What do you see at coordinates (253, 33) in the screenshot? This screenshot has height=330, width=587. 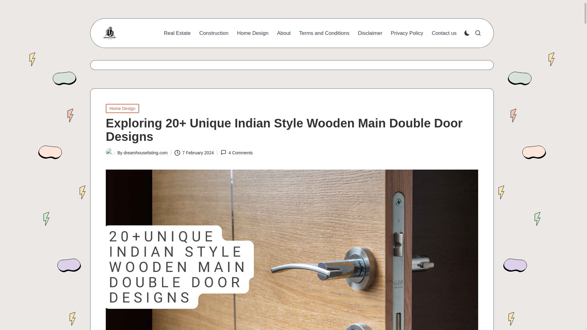 I see `Home Design` at bounding box center [253, 33].